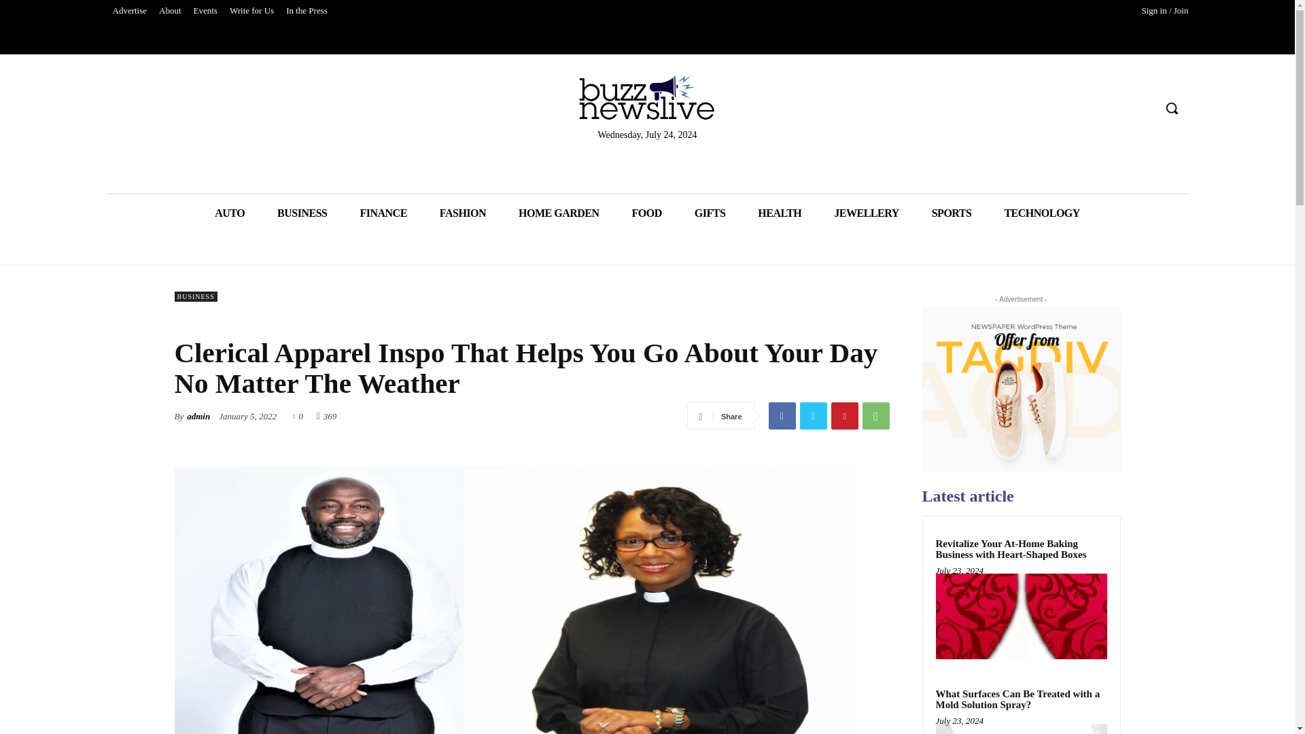  I want to click on BUSINESS, so click(302, 213).